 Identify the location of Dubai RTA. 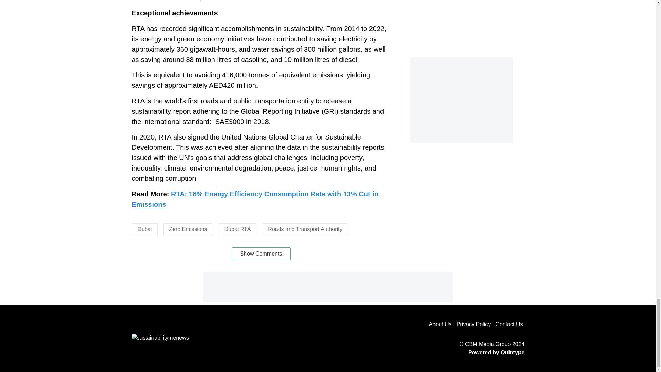
(238, 229).